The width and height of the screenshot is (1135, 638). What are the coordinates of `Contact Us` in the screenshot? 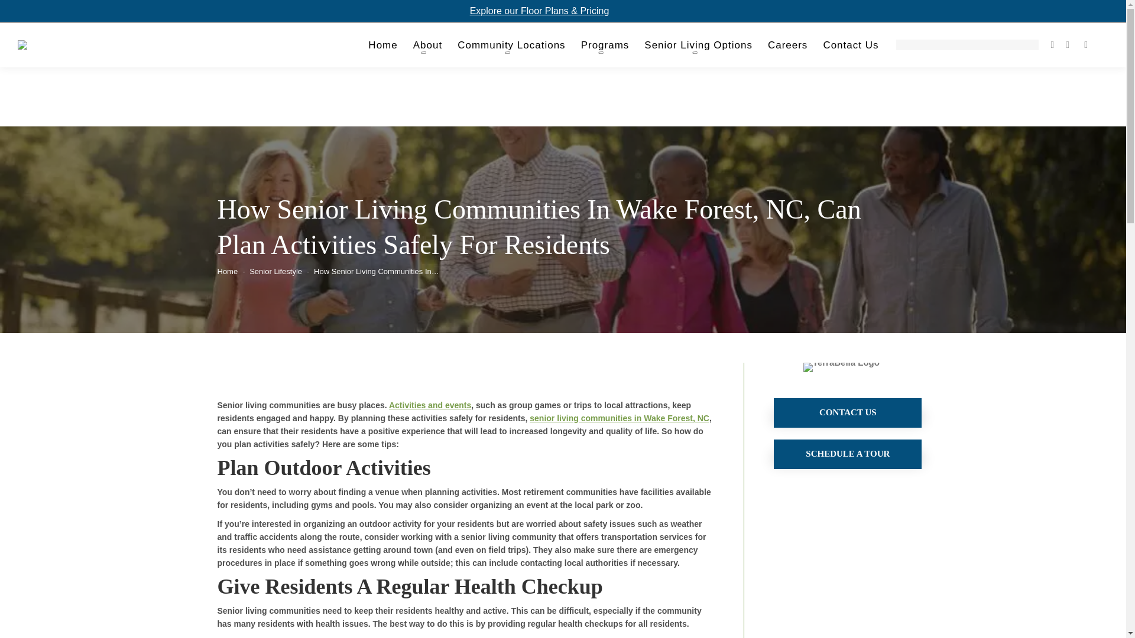 It's located at (848, 412).